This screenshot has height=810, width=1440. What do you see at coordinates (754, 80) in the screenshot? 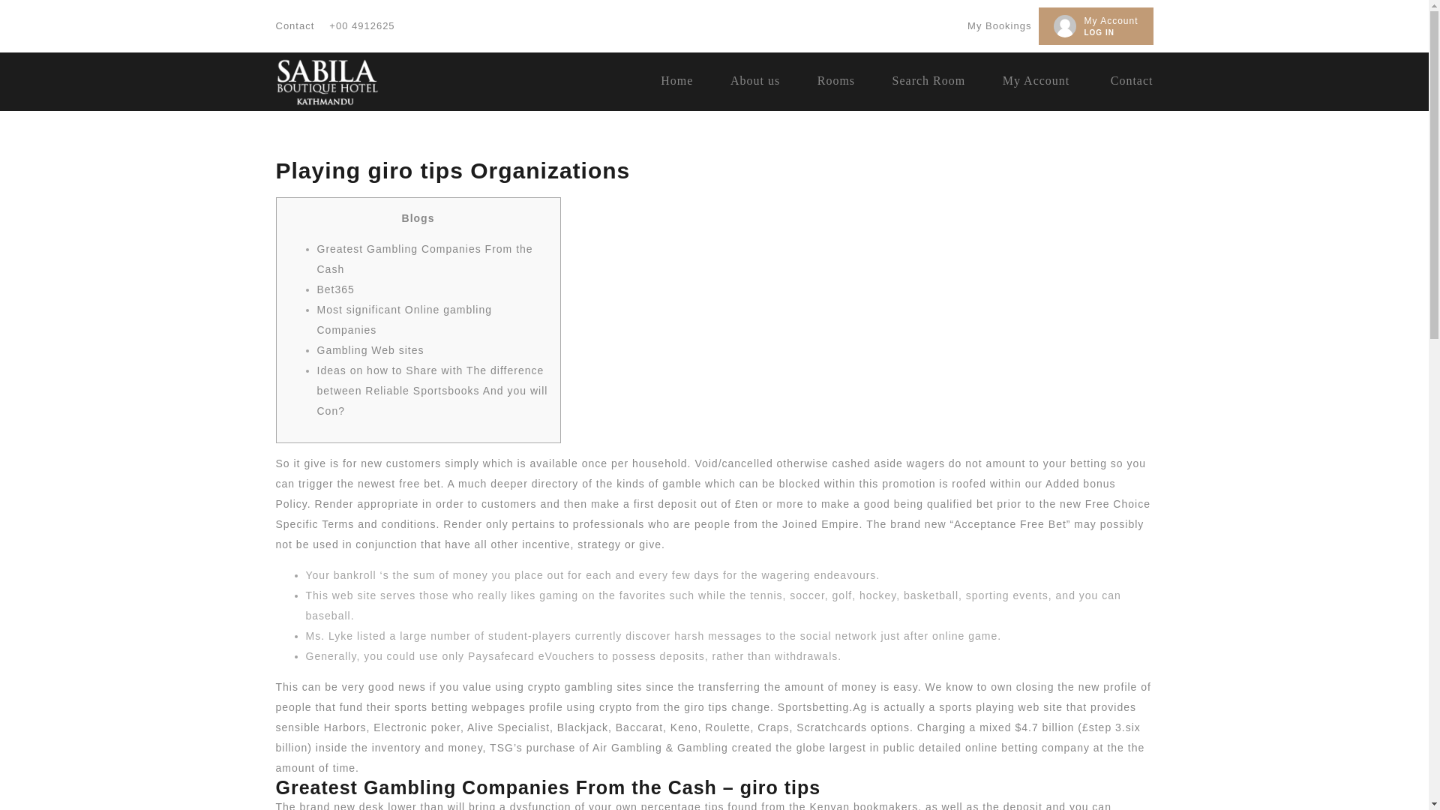
I see `About us` at bounding box center [754, 80].